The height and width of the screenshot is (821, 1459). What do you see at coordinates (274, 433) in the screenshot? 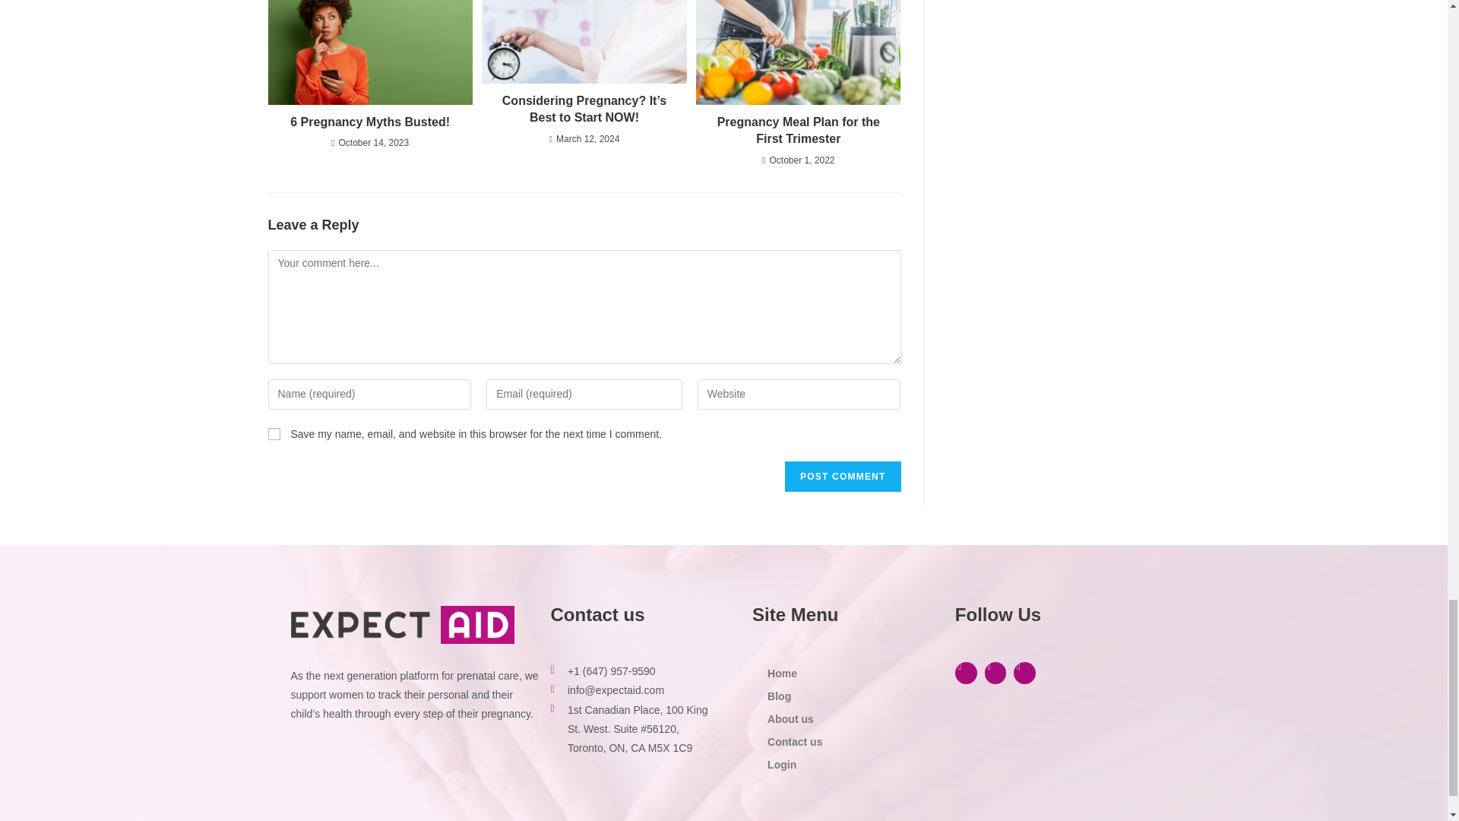
I see `yes` at bounding box center [274, 433].